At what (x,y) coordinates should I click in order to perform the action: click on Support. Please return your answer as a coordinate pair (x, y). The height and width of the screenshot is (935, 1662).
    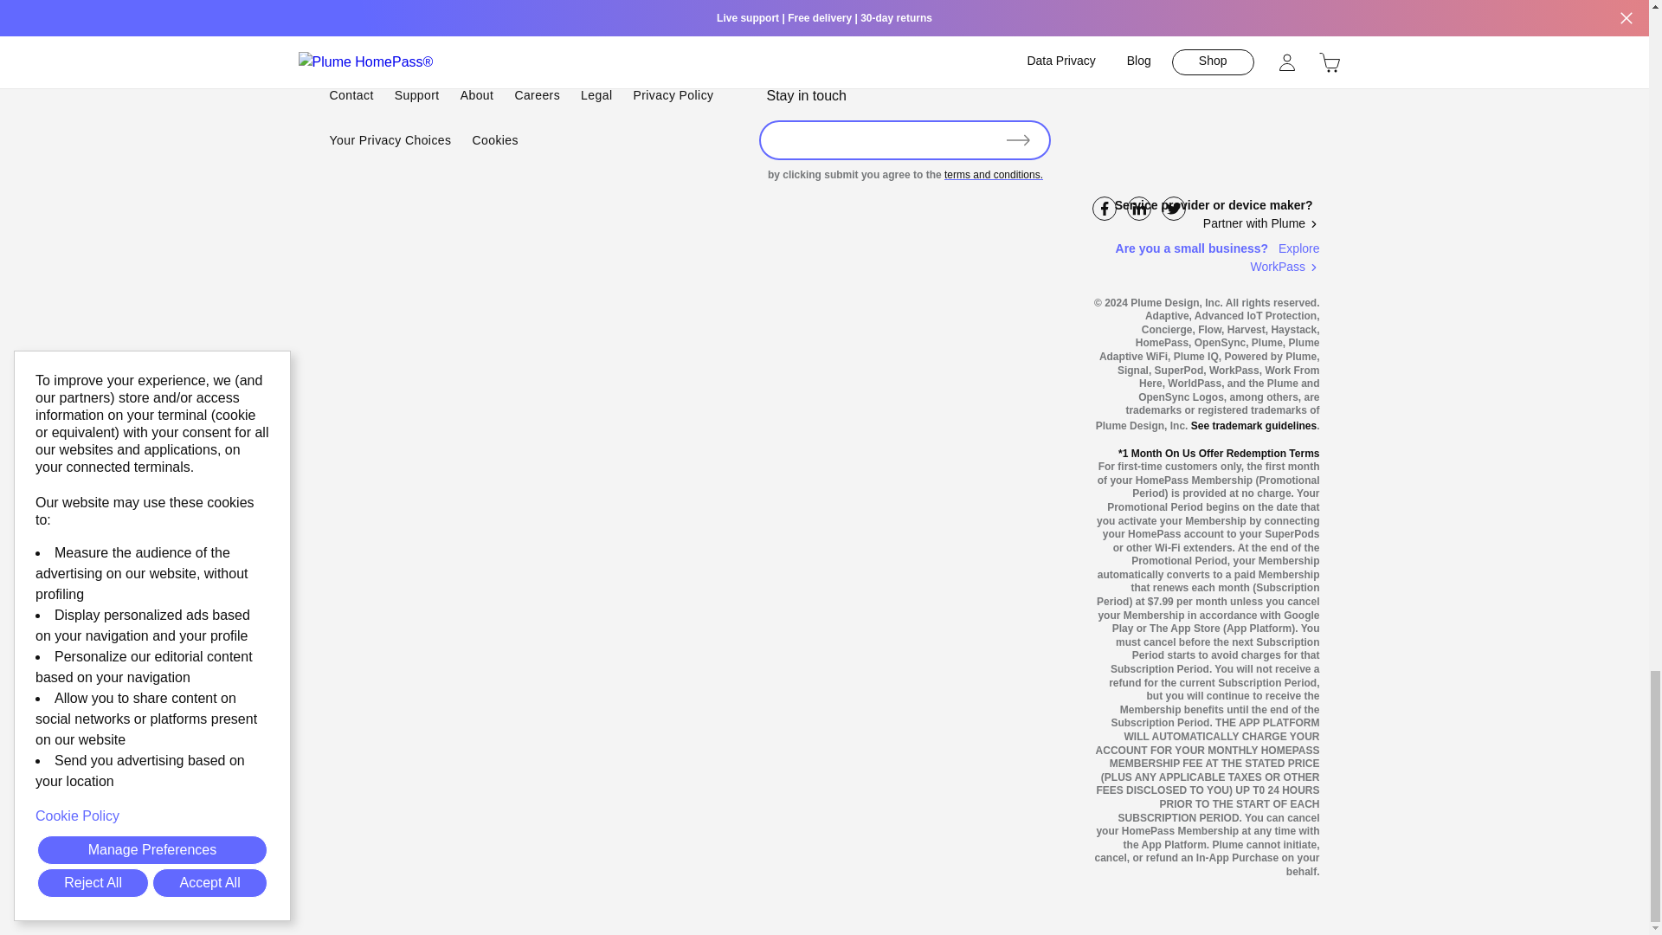
    Looking at the image, I should click on (417, 96).